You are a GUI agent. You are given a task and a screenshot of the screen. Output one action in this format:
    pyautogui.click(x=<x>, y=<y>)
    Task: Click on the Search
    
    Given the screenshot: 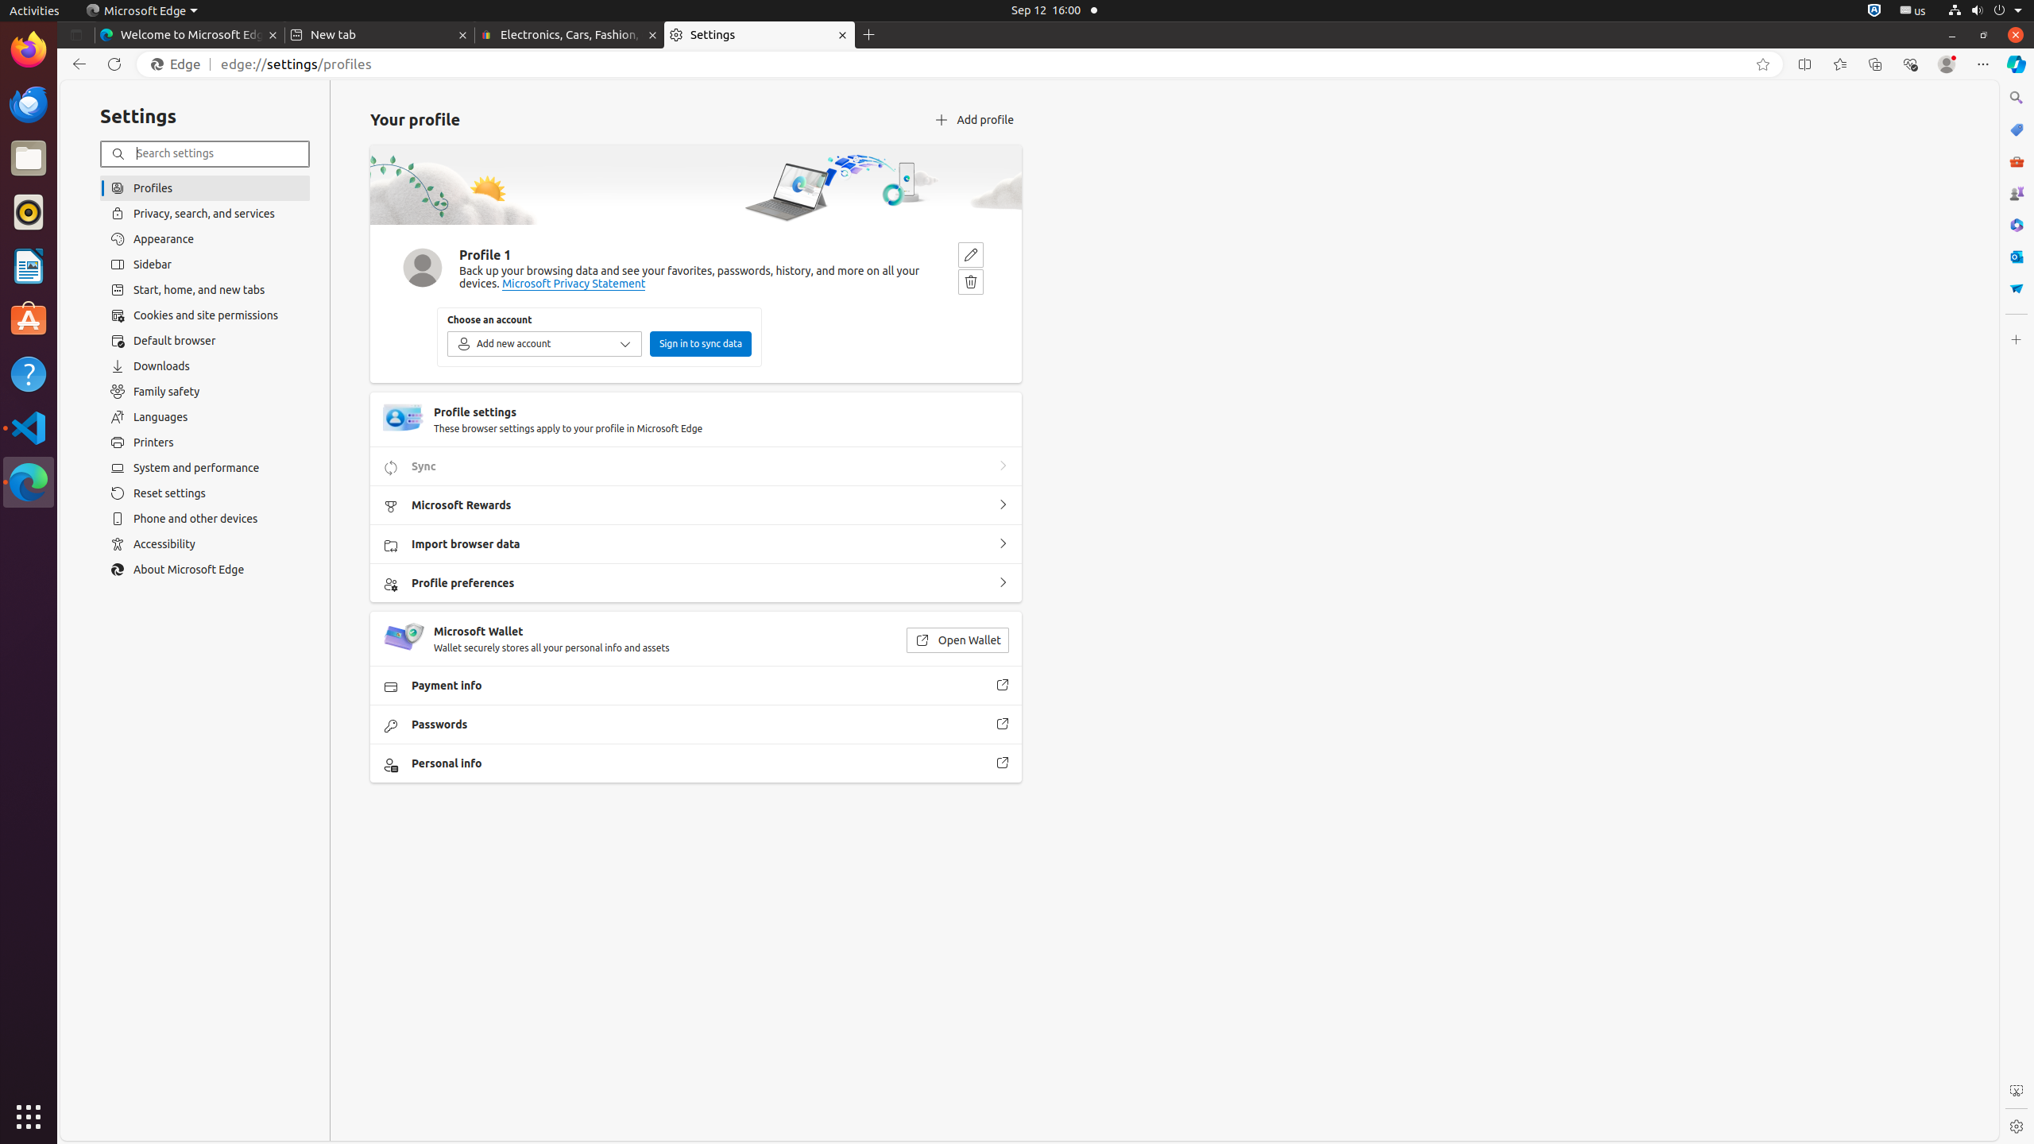 What is the action you would take?
    pyautogui.click(x=2017, y=98)
    